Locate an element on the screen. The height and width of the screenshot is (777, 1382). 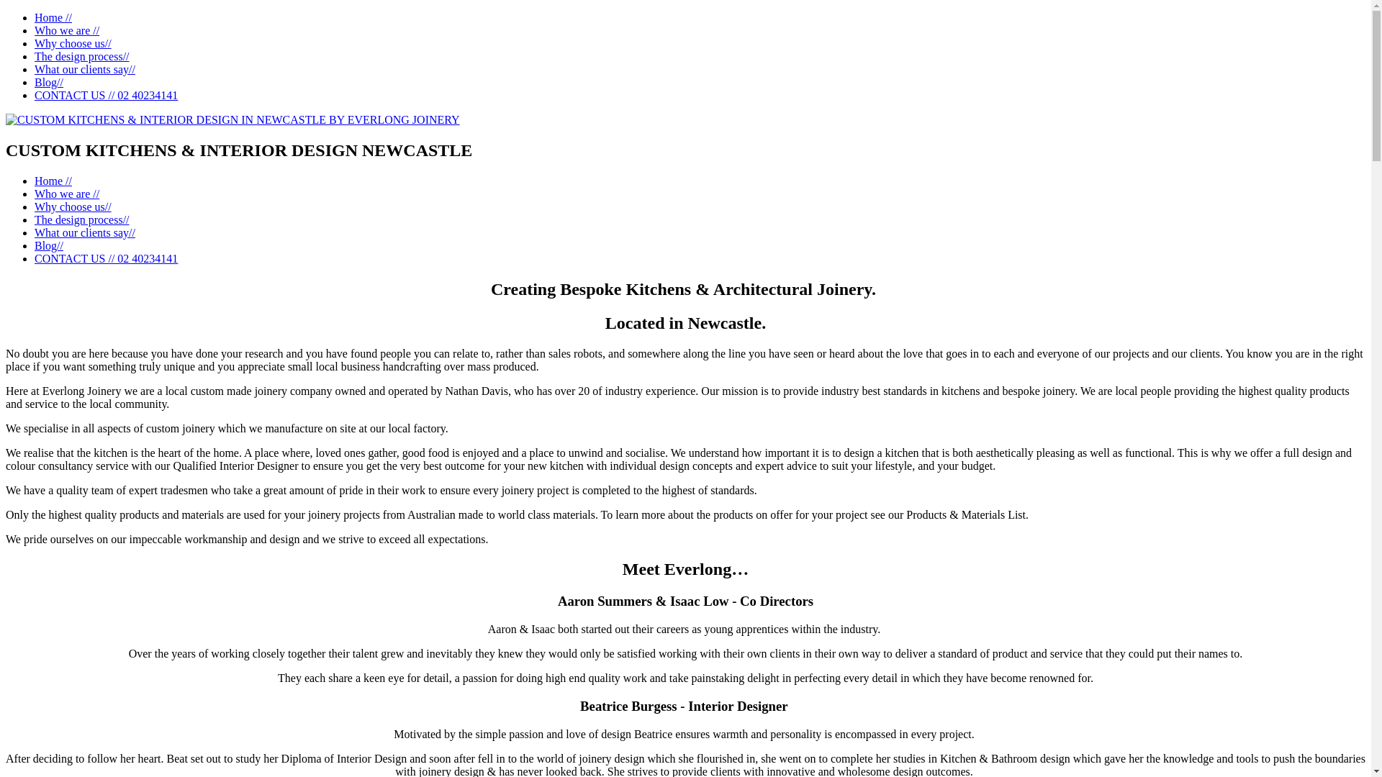
Blog// is located at coordinates (49, 82).